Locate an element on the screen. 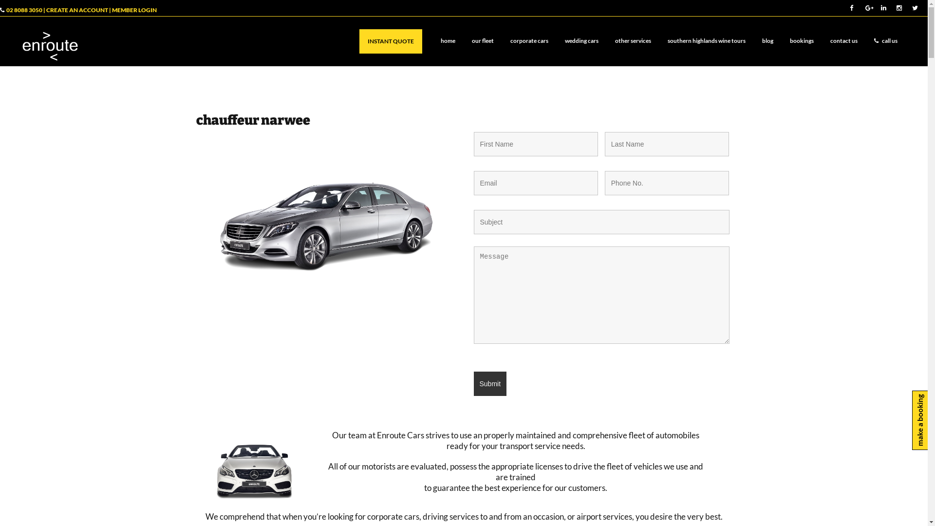  blog is located at coordinates (767, 41).